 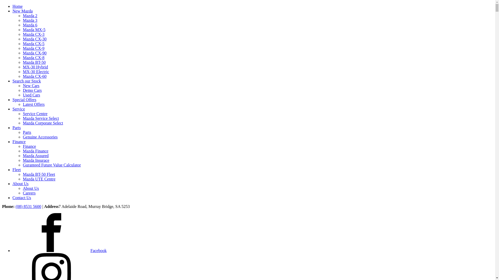 I want to click on Facebook, so click(x=60, y=250).